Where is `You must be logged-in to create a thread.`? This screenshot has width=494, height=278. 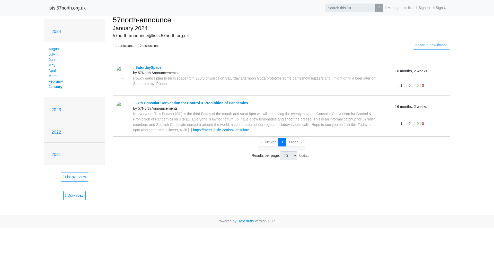
You must be logged-in to create a thread. is located at coordinates (396, 45).